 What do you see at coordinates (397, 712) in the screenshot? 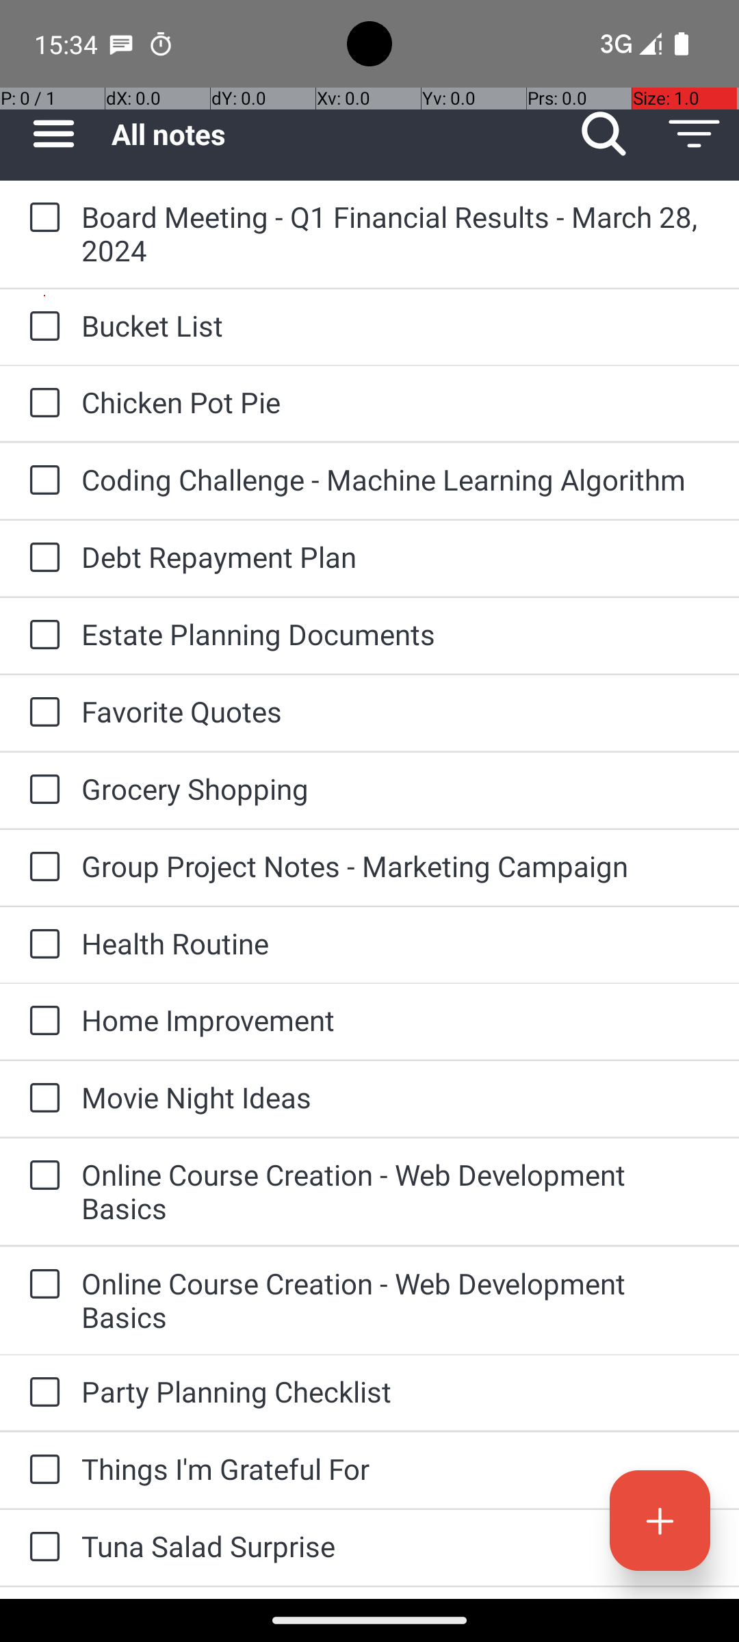
I see `Favorite Quotes` at bounding box center [397, 712].